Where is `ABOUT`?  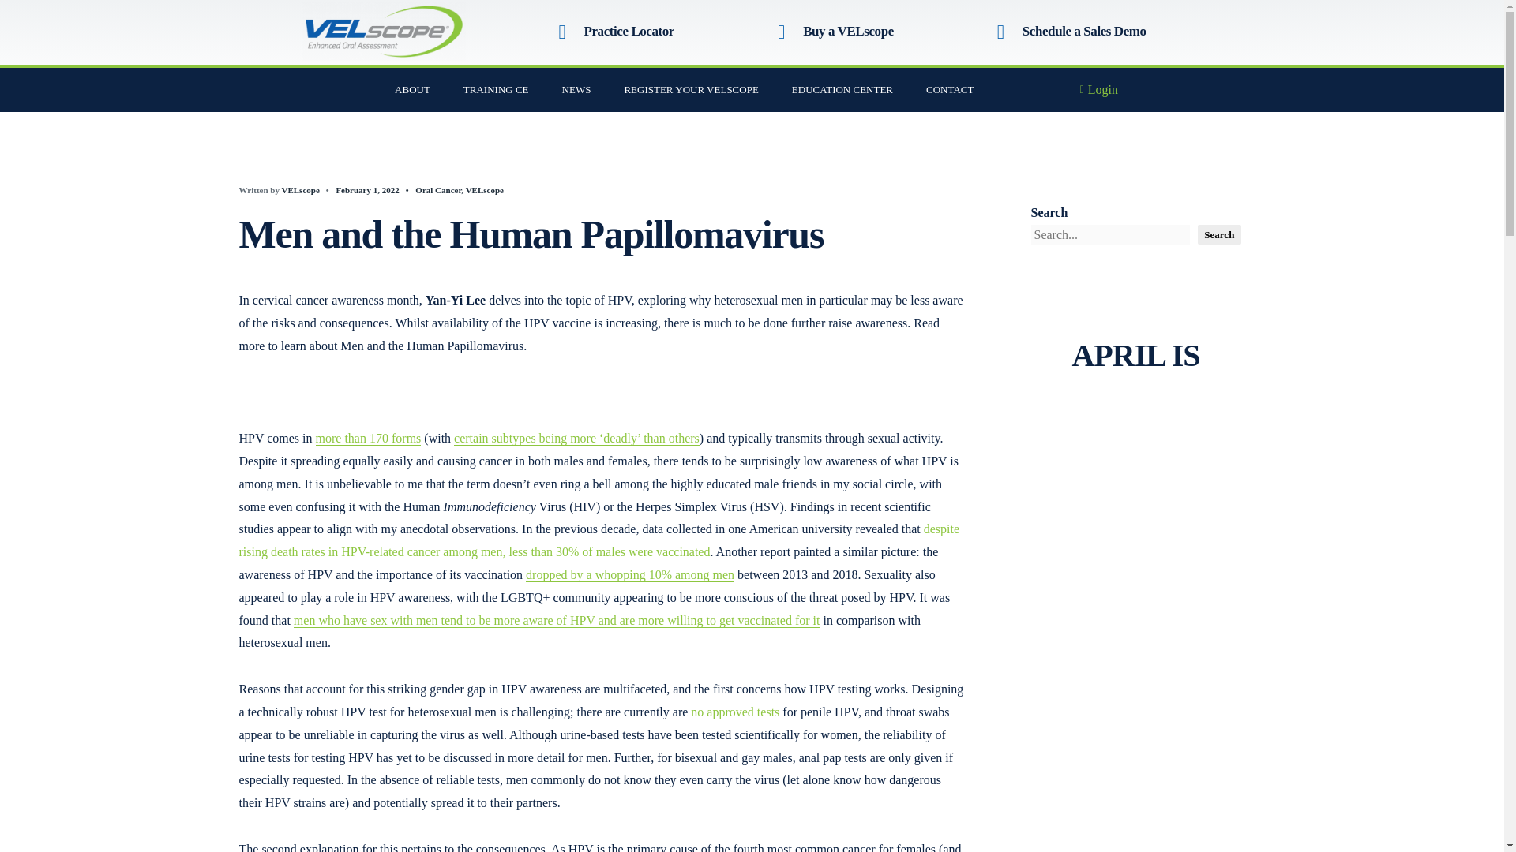 ABOUT is located at coordinates (412, 90).